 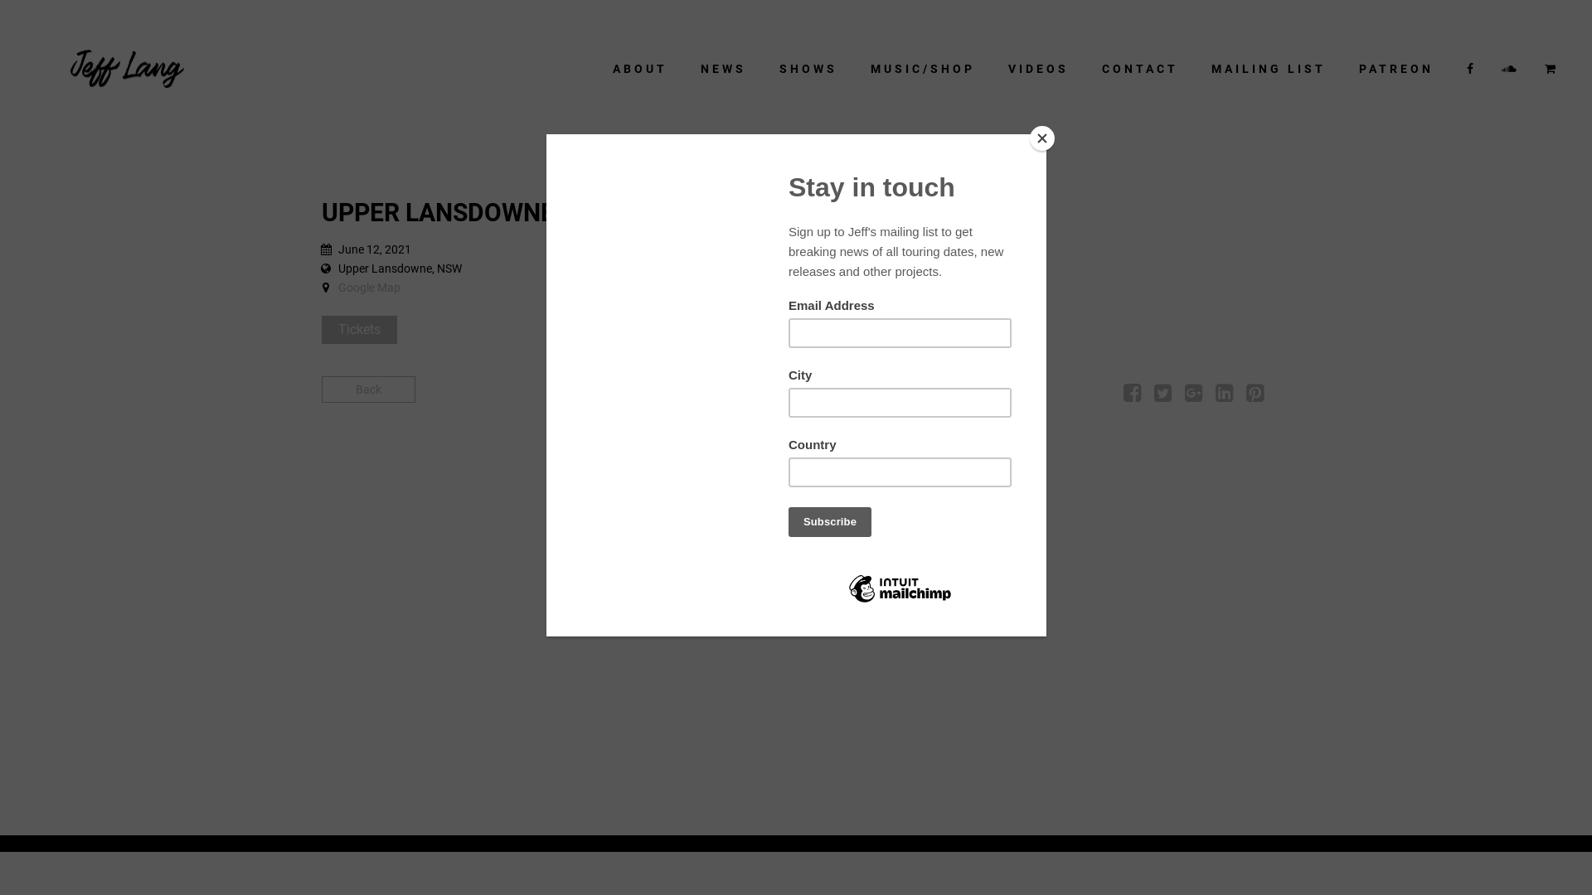 What do you see at coordinates (1255, 396) in the screenshot?
I see `Share on Pinterest` at bounding box center [1255, 396].